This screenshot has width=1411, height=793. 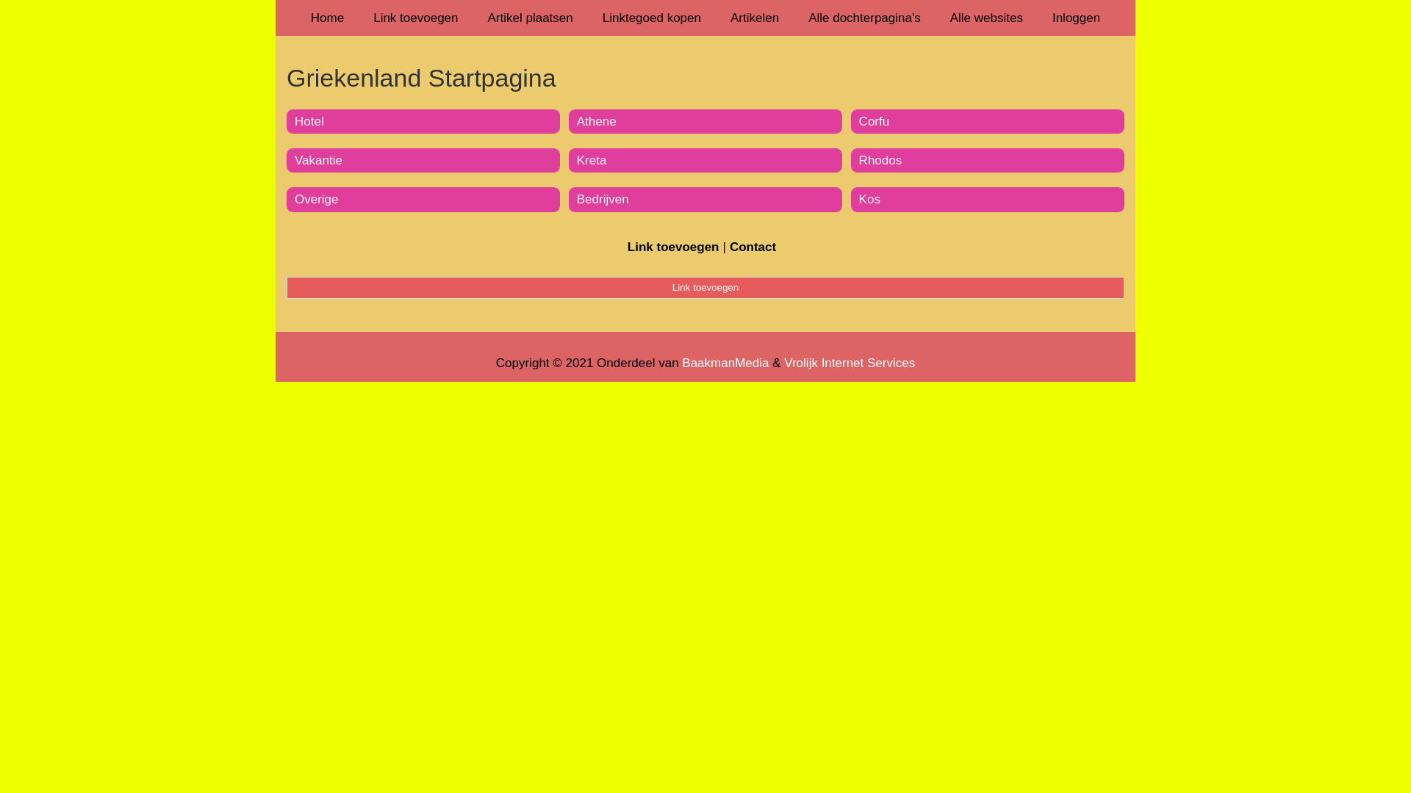 I want to click on Artikelen, so click(x=755, y=18).